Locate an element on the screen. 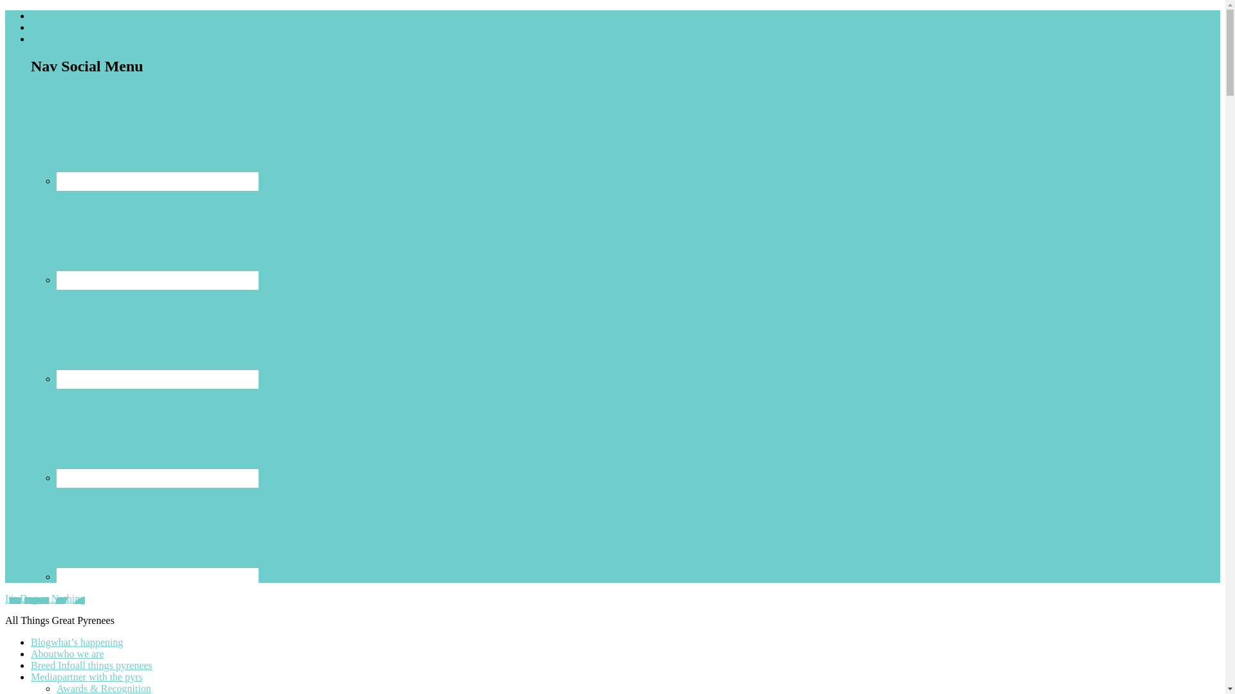 The height and width of the screenshot is (694, 1235). Email is located at coordinates (157, 181).